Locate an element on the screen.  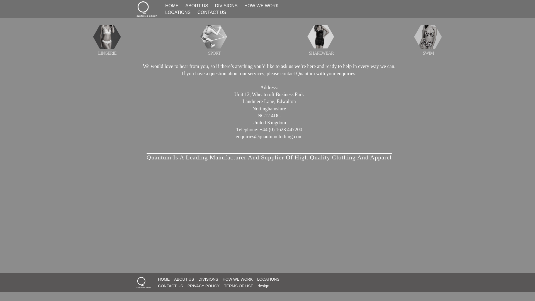
TERMS OF USE is located at coordinates (239, 286).